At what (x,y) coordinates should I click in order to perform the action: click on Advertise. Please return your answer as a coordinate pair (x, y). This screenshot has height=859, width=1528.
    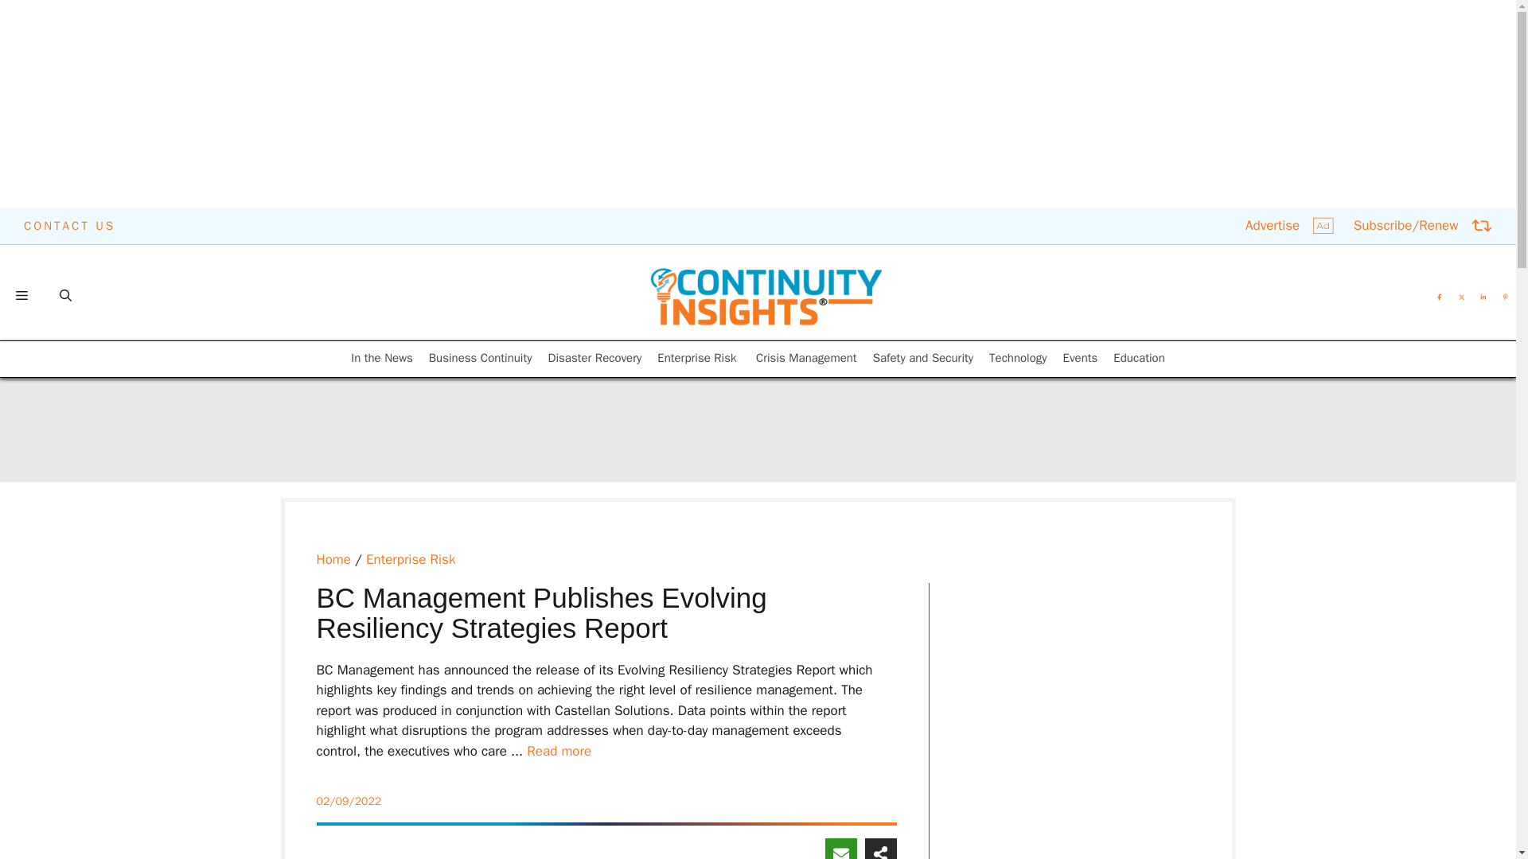
    Looking at the image, I should click on (1289, 226).